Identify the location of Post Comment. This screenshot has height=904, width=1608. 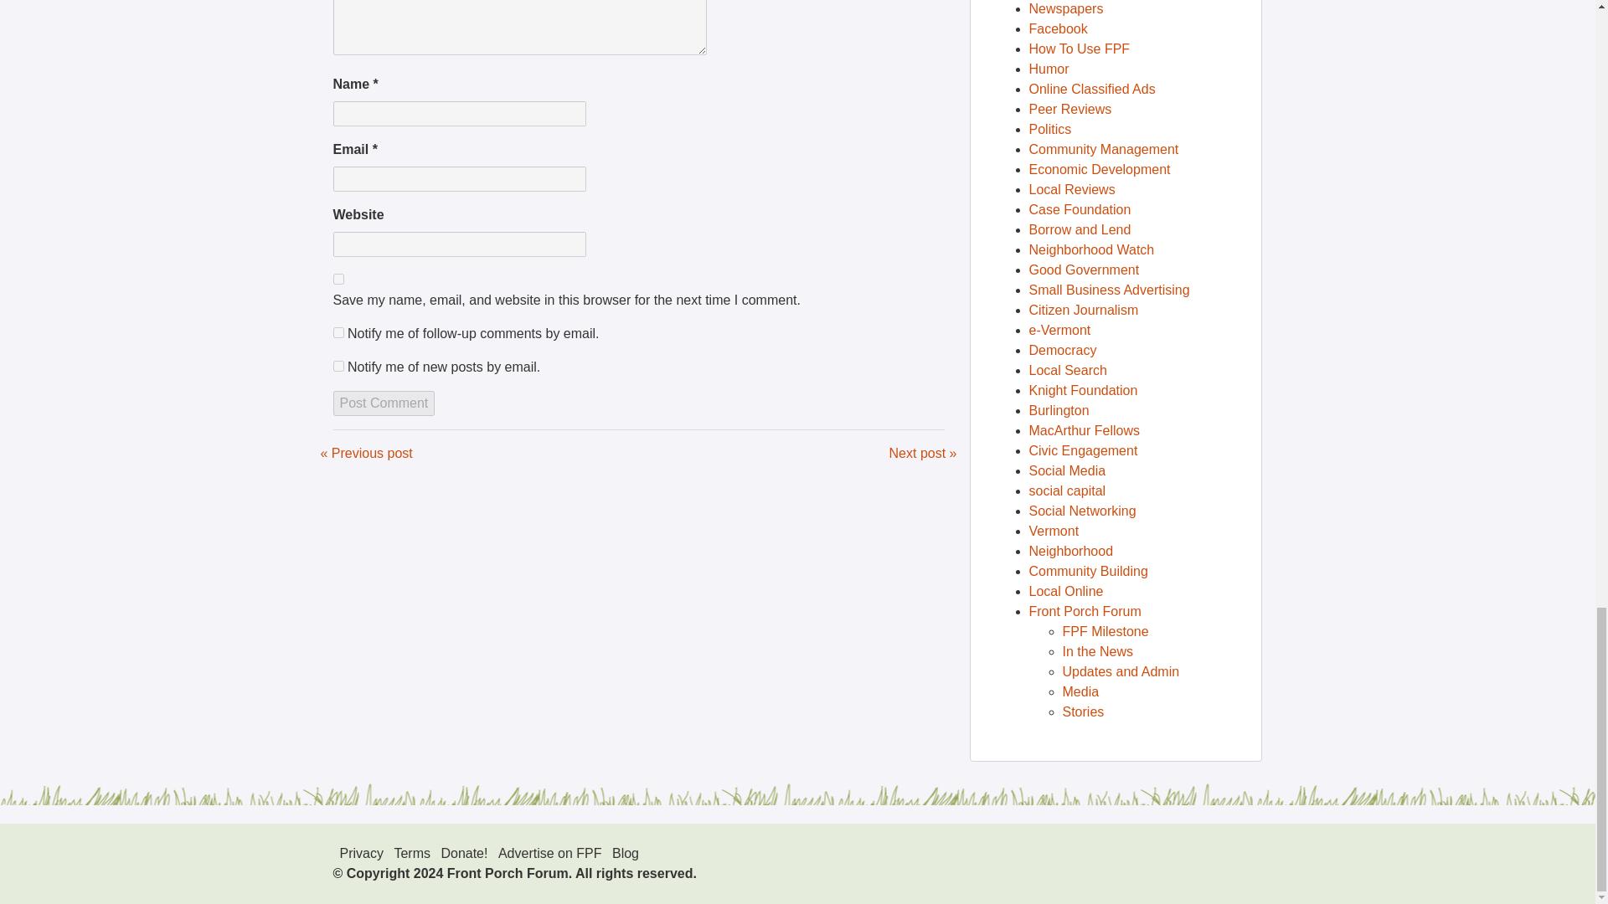
(384, 403).